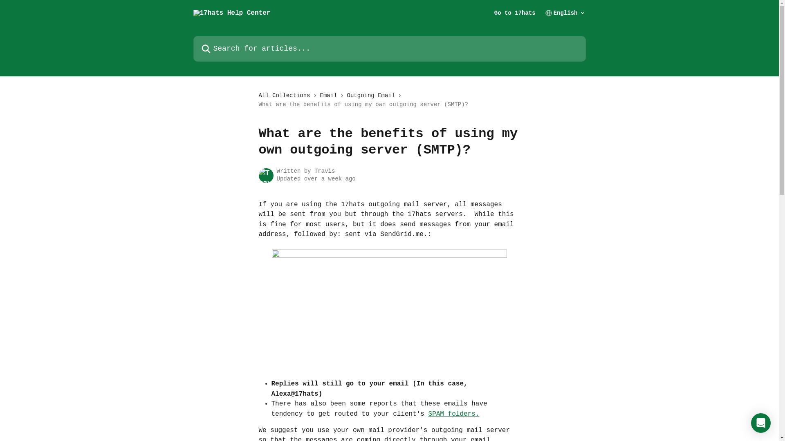 This screenshot has width=785, height=441. Describe the element at coordinates (454, 414) in the screenshot. I see `SPAM folders.` at that location.